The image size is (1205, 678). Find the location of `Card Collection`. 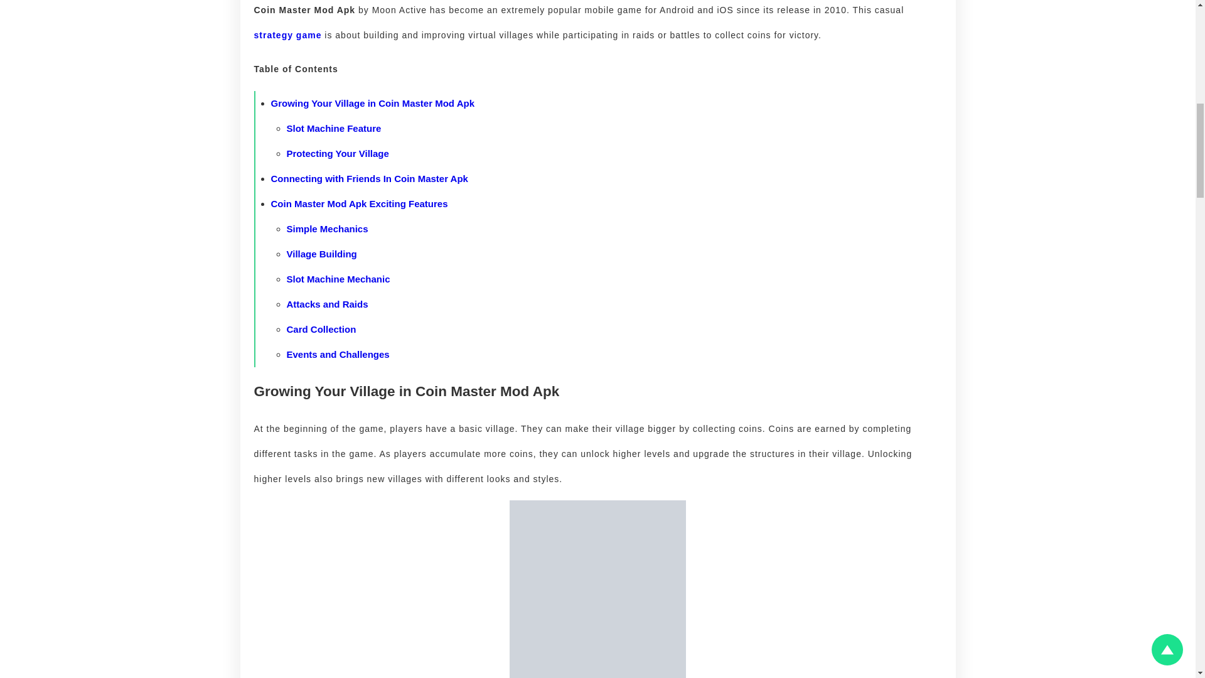

Card Collection is located at coordinates (321, 329).